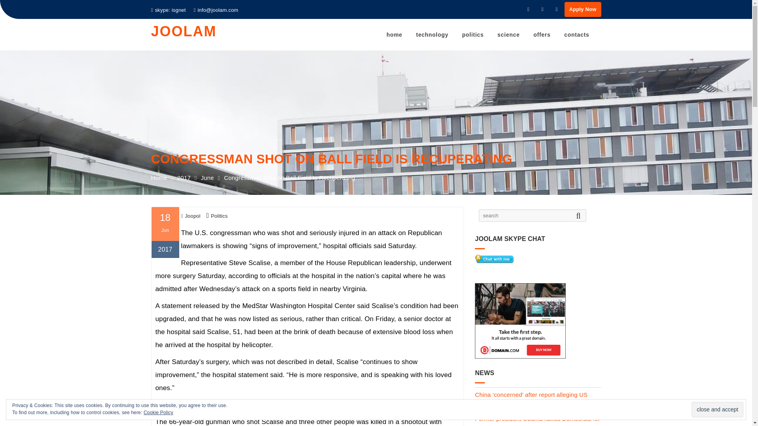 This screenshot has height=426, width=758. I want to click on Politics, so click(219, 219).